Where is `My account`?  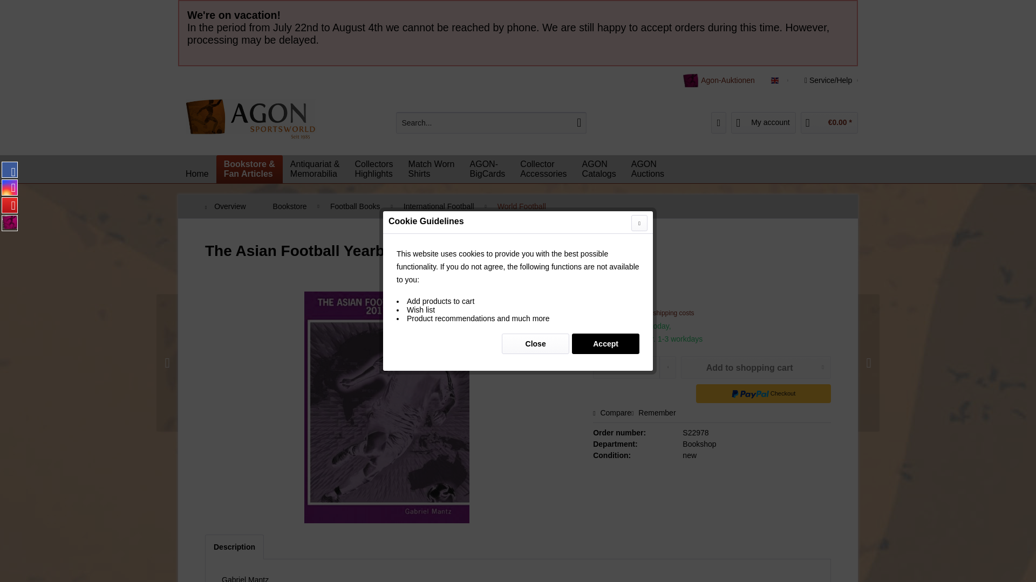 My account is located at coordinates (763, 123).